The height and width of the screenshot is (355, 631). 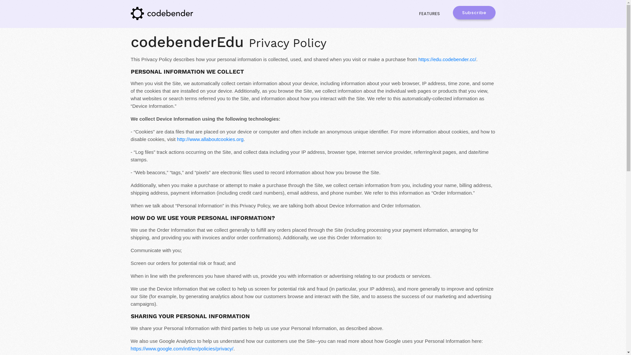 I want to click on Subscribe, so click(x=474, y=12).